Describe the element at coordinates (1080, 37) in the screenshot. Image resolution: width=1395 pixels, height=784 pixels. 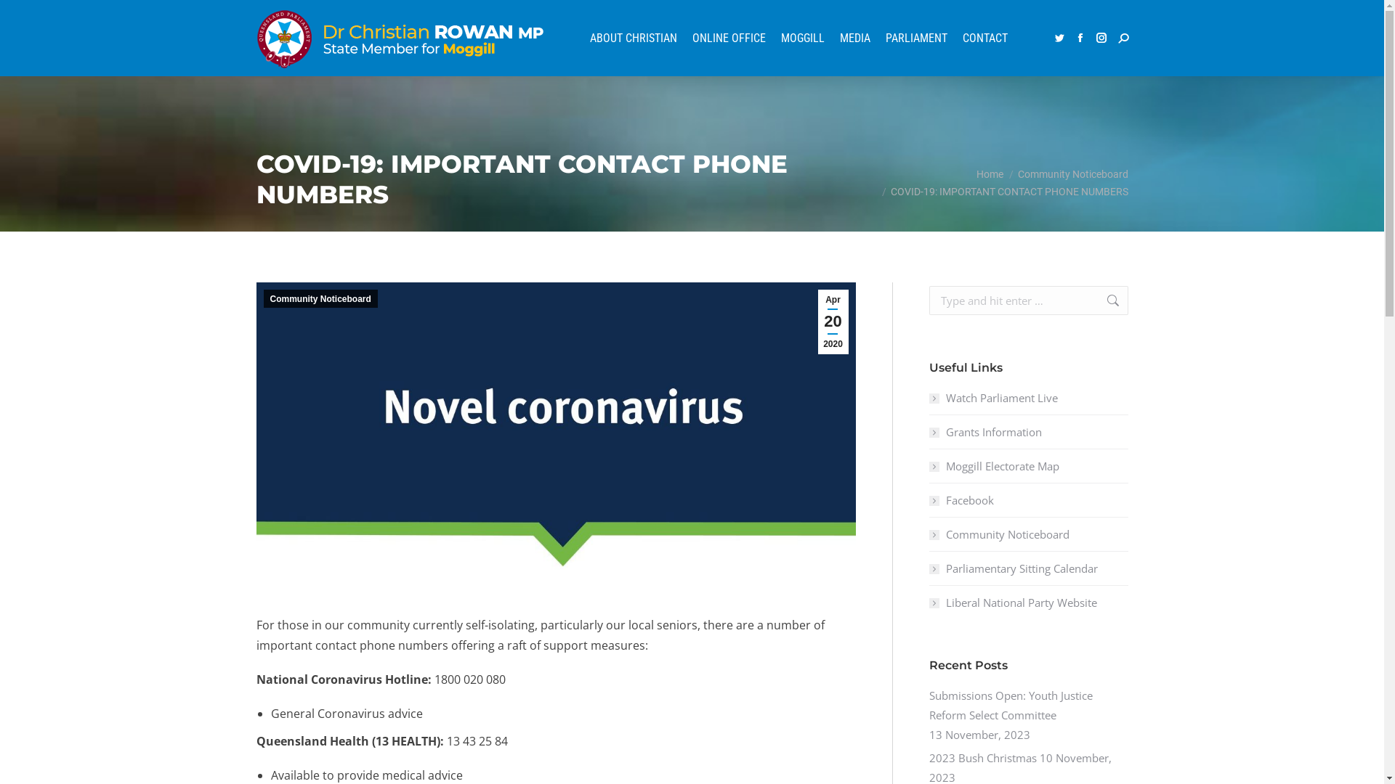
I see `Facebook page opens in new window` at that location.